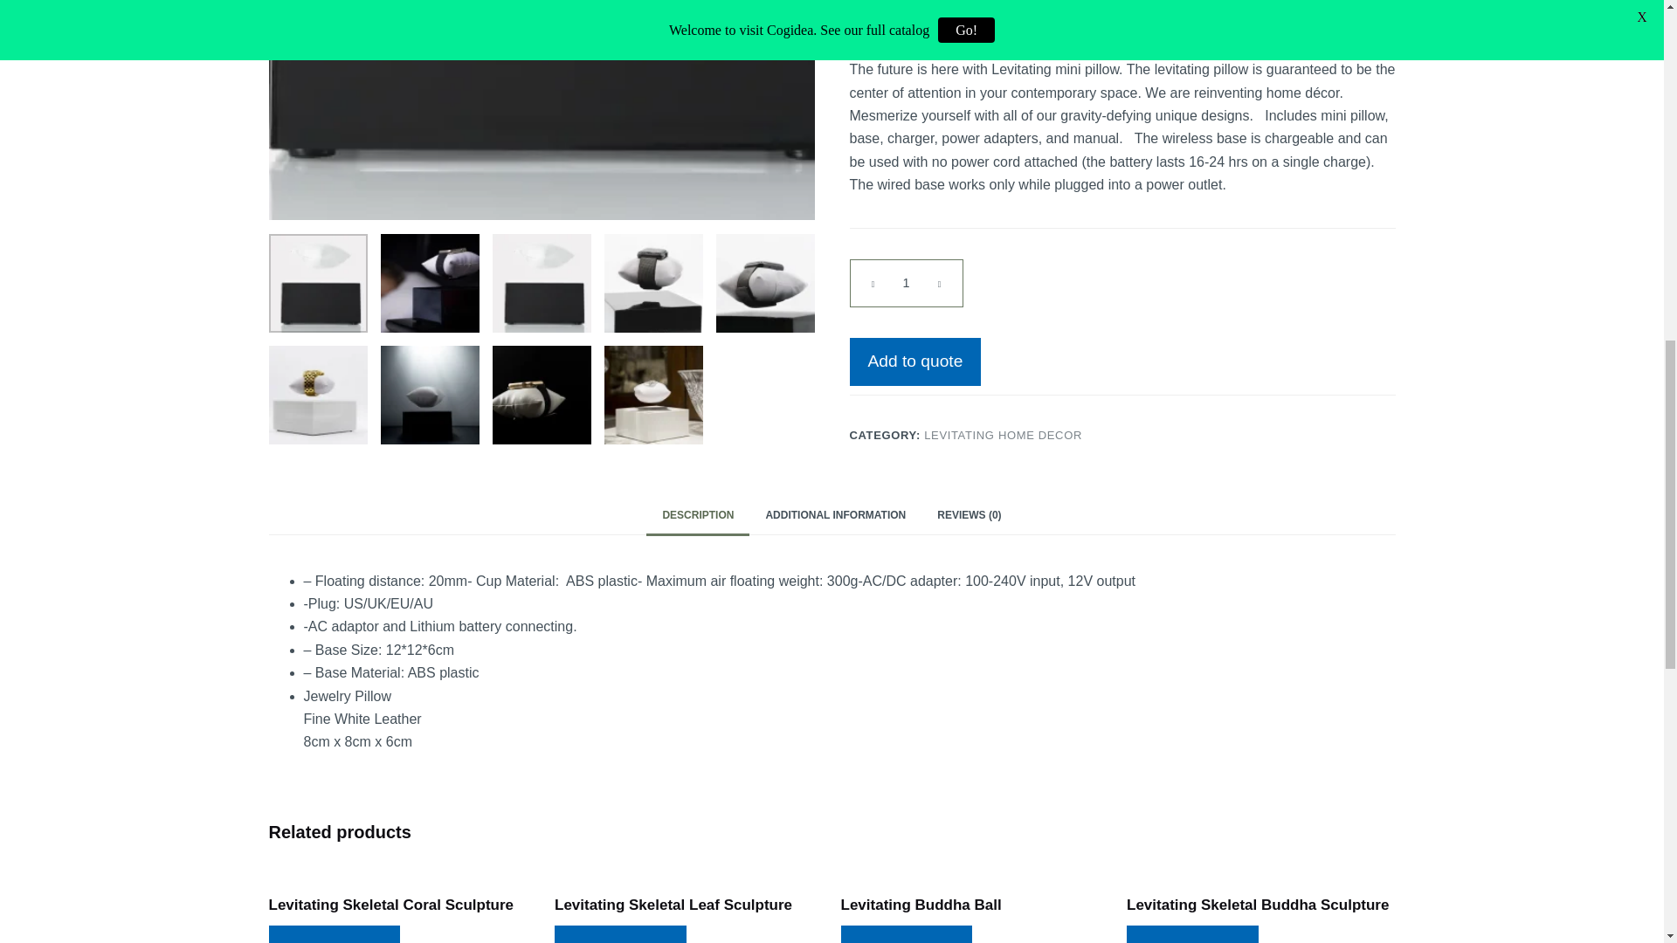 The width and height of the screenshot is (1677, 943). What do you see at coordinates (318, 283) in the screenshot?
I see `Wireless Pillow` at bounding box center [318, 283].